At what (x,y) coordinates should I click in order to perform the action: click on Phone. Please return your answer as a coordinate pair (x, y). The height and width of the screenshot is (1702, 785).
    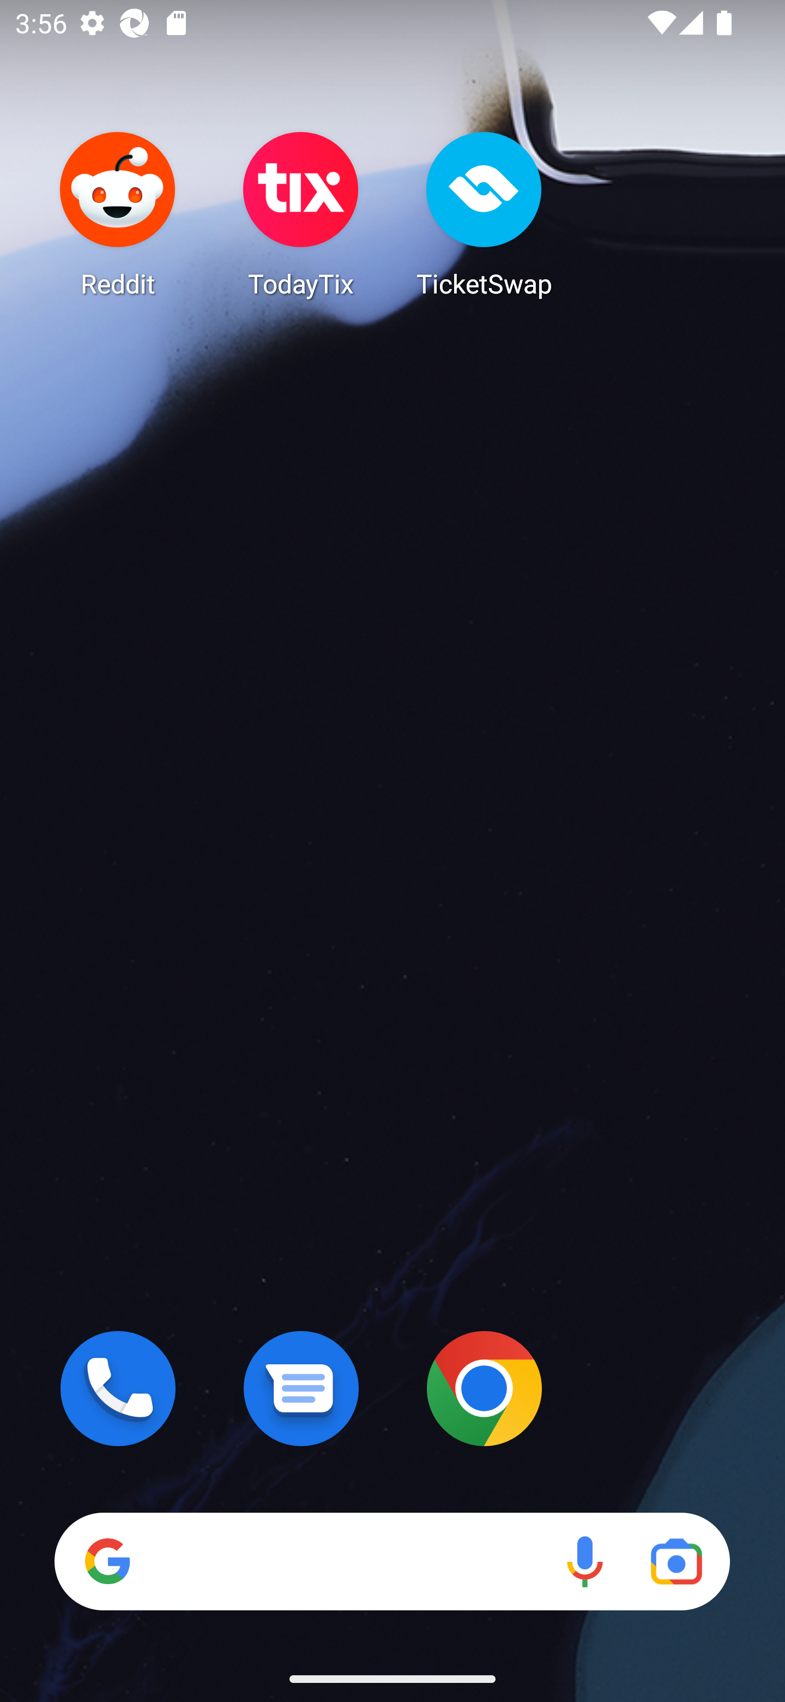
    Looking at the image, I should click on (118, 1388).